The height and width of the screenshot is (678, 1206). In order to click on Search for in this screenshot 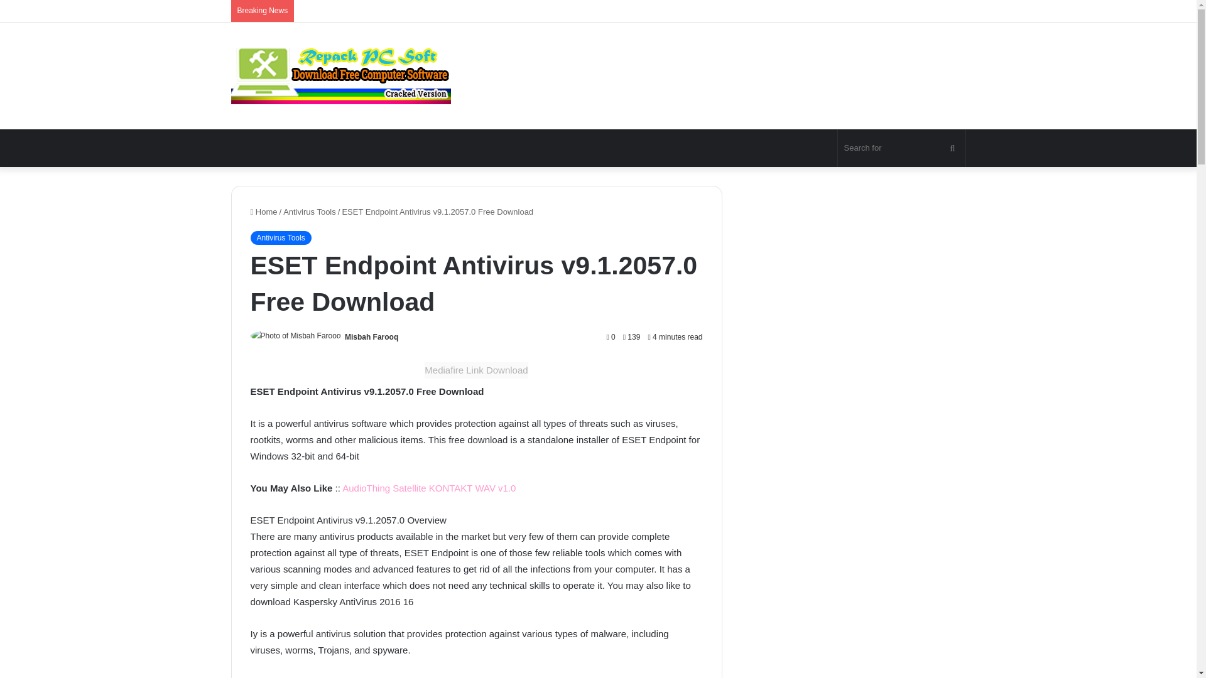, I will do `click(902, 148)`.